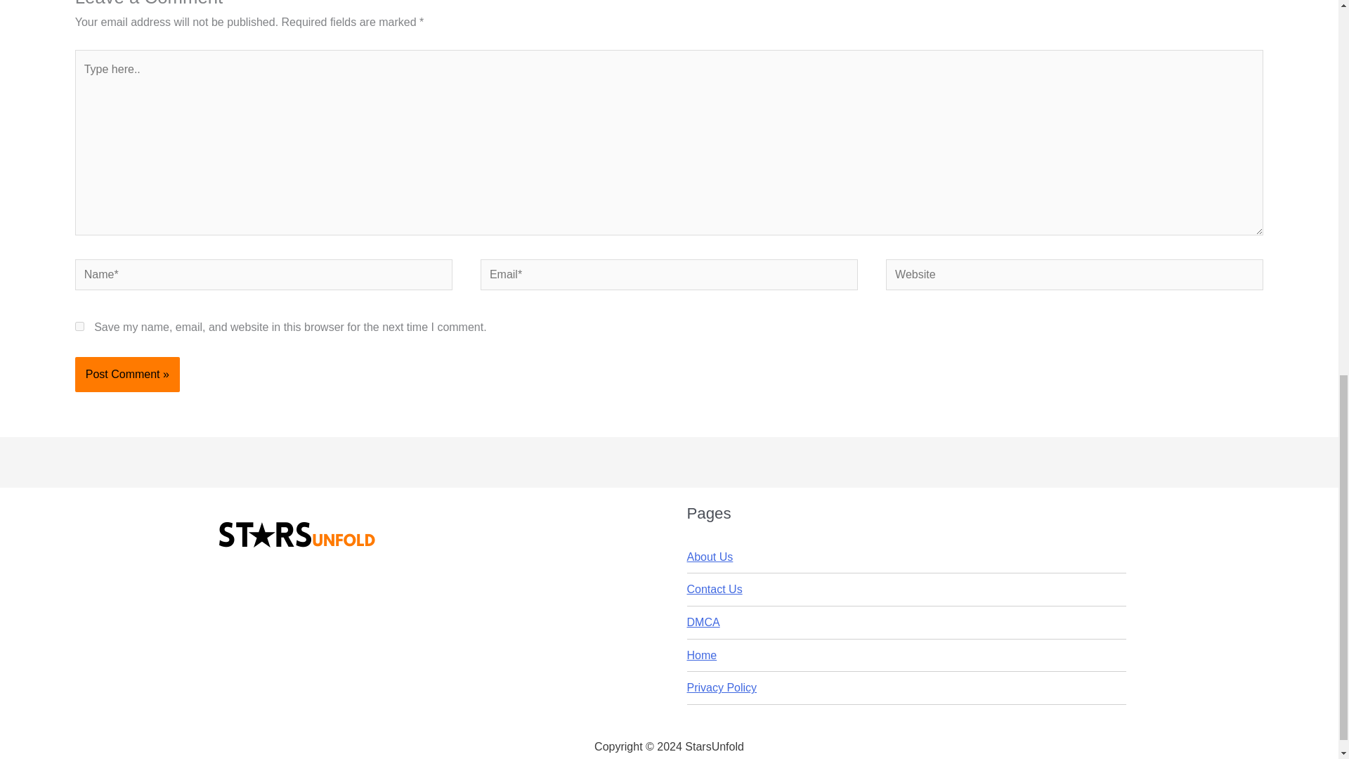 The image size is (1349, 759). Describe the element at coordinates (703, 622) in the screenshot. I see `DMCA` at that location.